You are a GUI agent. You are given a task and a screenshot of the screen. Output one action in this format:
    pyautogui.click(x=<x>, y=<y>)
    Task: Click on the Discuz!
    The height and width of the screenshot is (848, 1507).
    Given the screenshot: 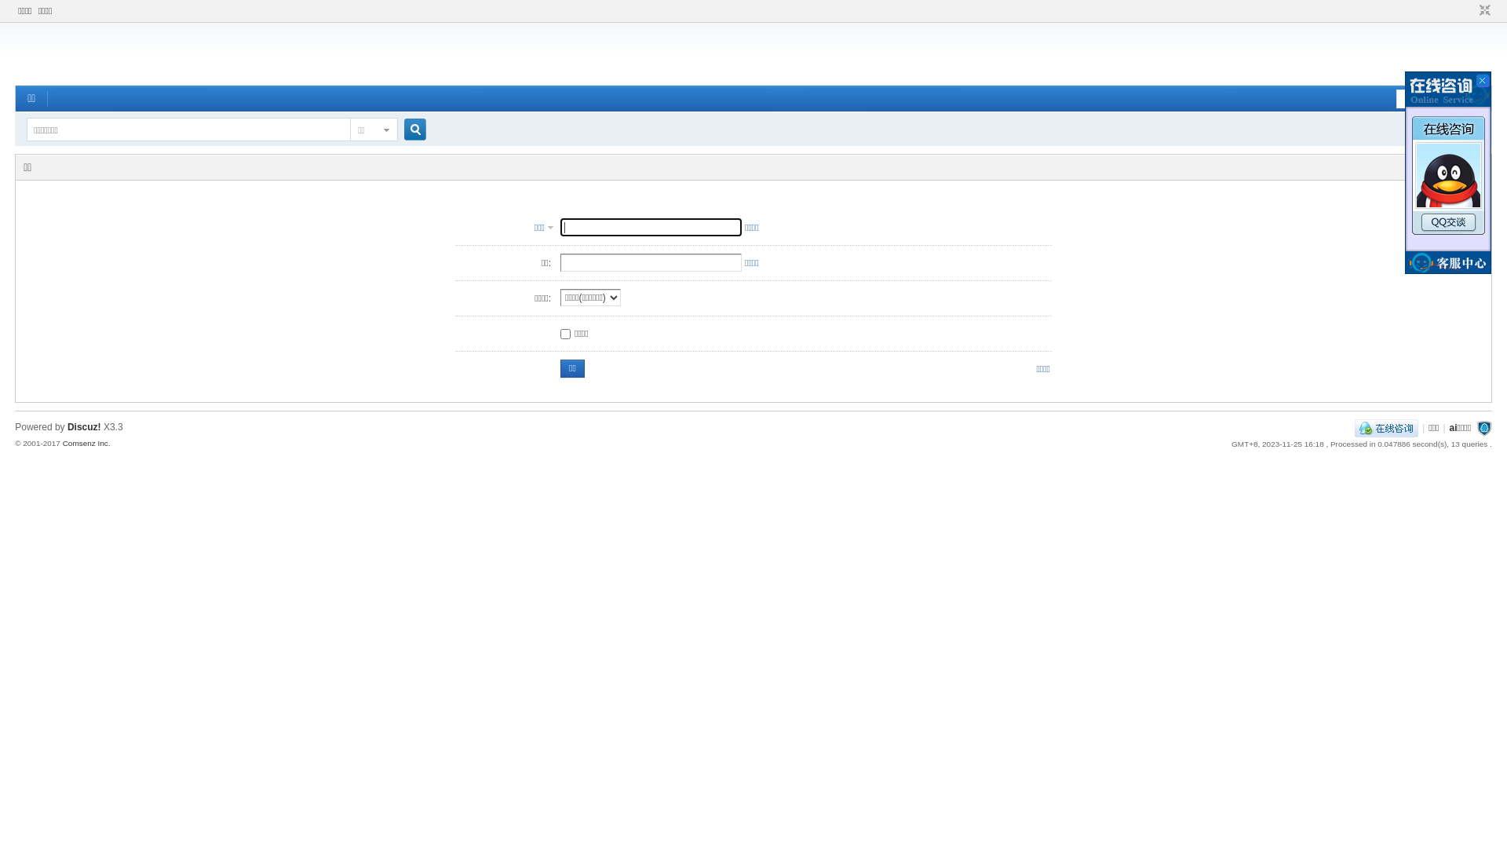 What is the action you would take?
    pyautogui.click(x=85, y=427)
    